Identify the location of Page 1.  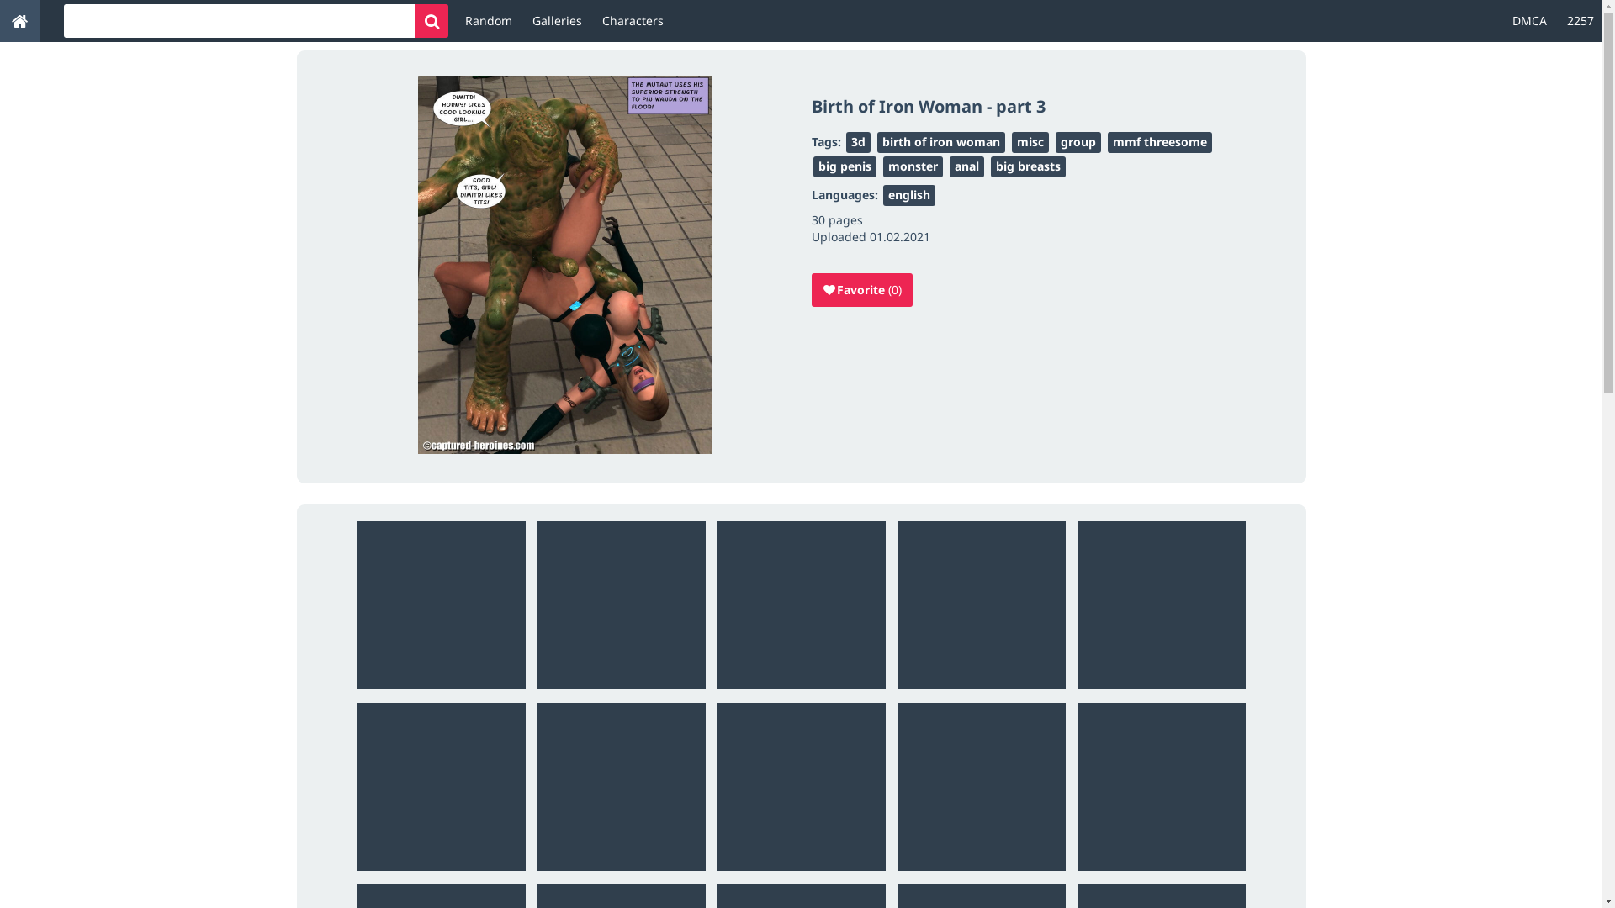
(441, 604).